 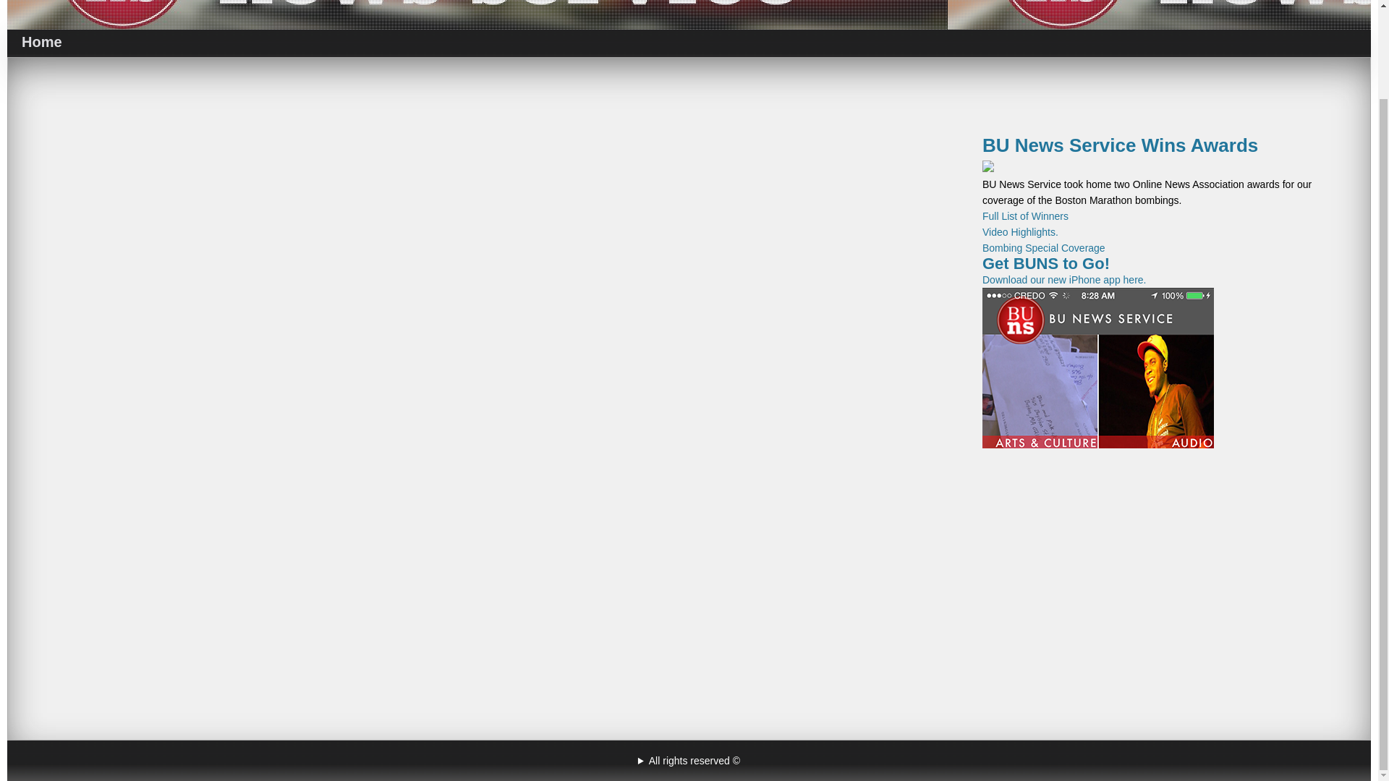 I want to click on Full List of Winners, so click(x=1024, y=215).